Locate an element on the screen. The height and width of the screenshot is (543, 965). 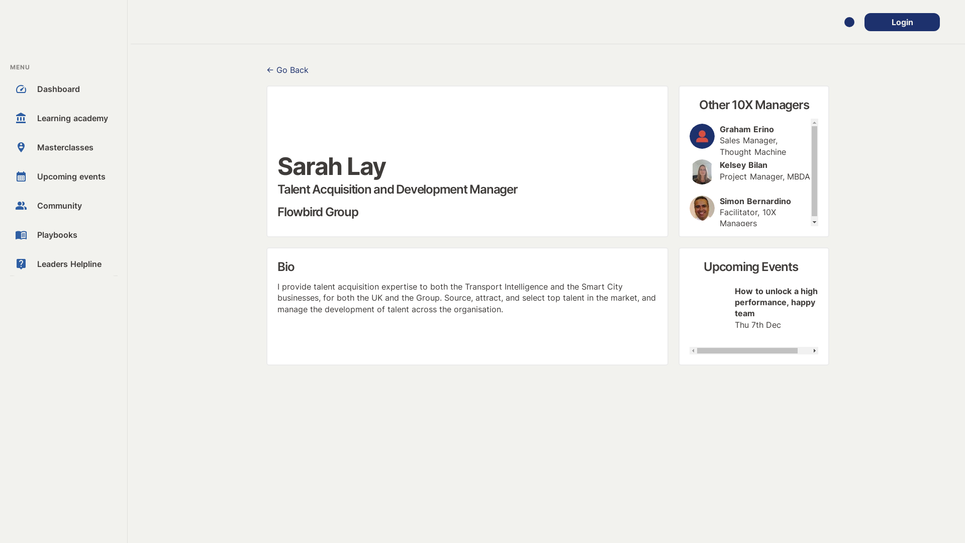
Leaders Helpline is located at coordinates (75, 264).